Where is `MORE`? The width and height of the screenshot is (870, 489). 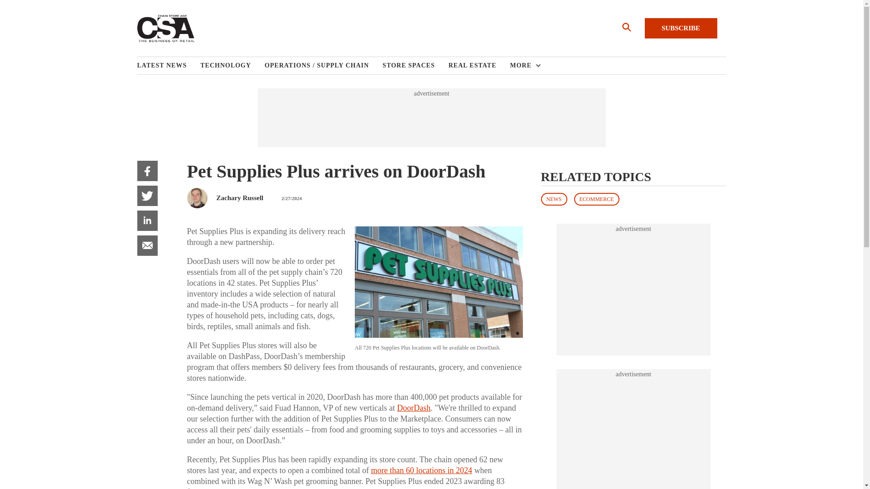
MORE is located at coordinates (523, 66).